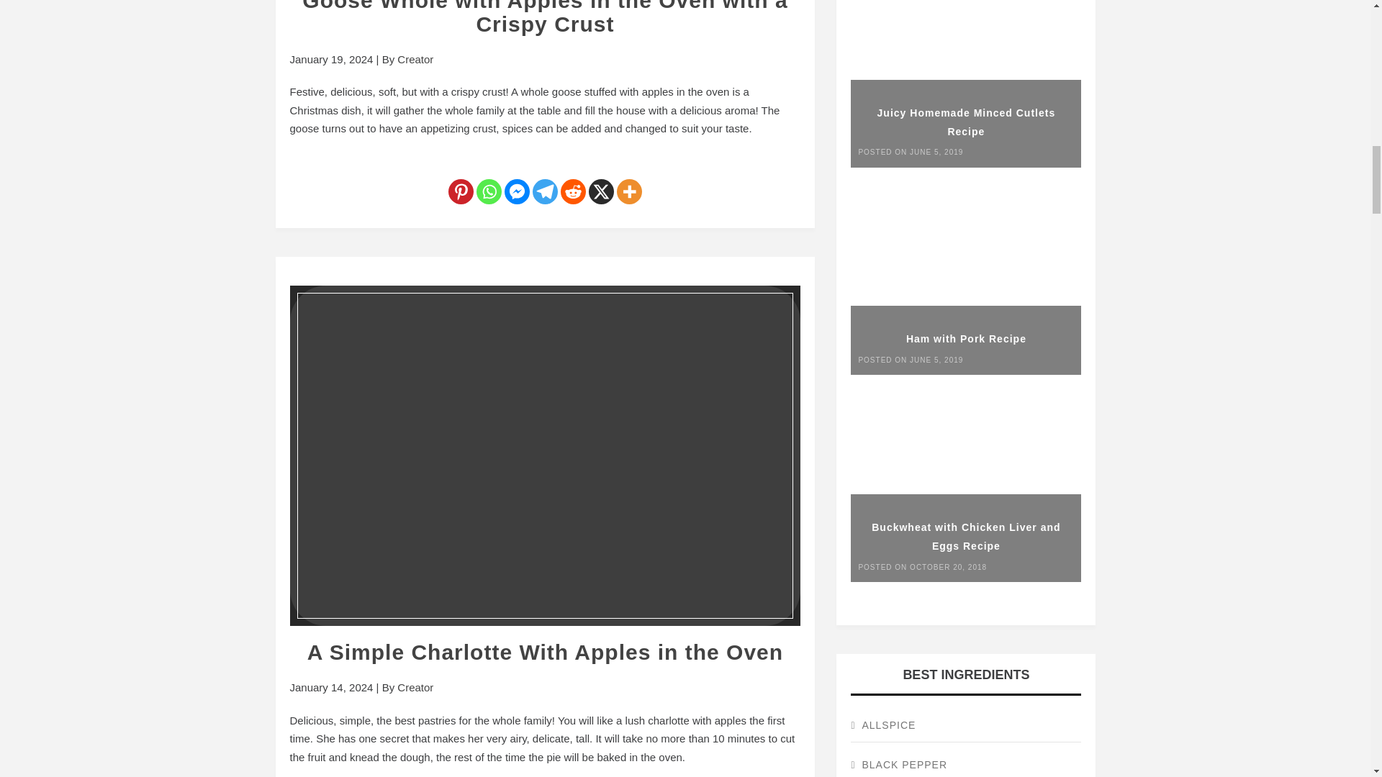 The height and width of the screenshot is (777, 1382). Describe the element at coordinates (629, 180) in the screenshot. I see `More` at that location.